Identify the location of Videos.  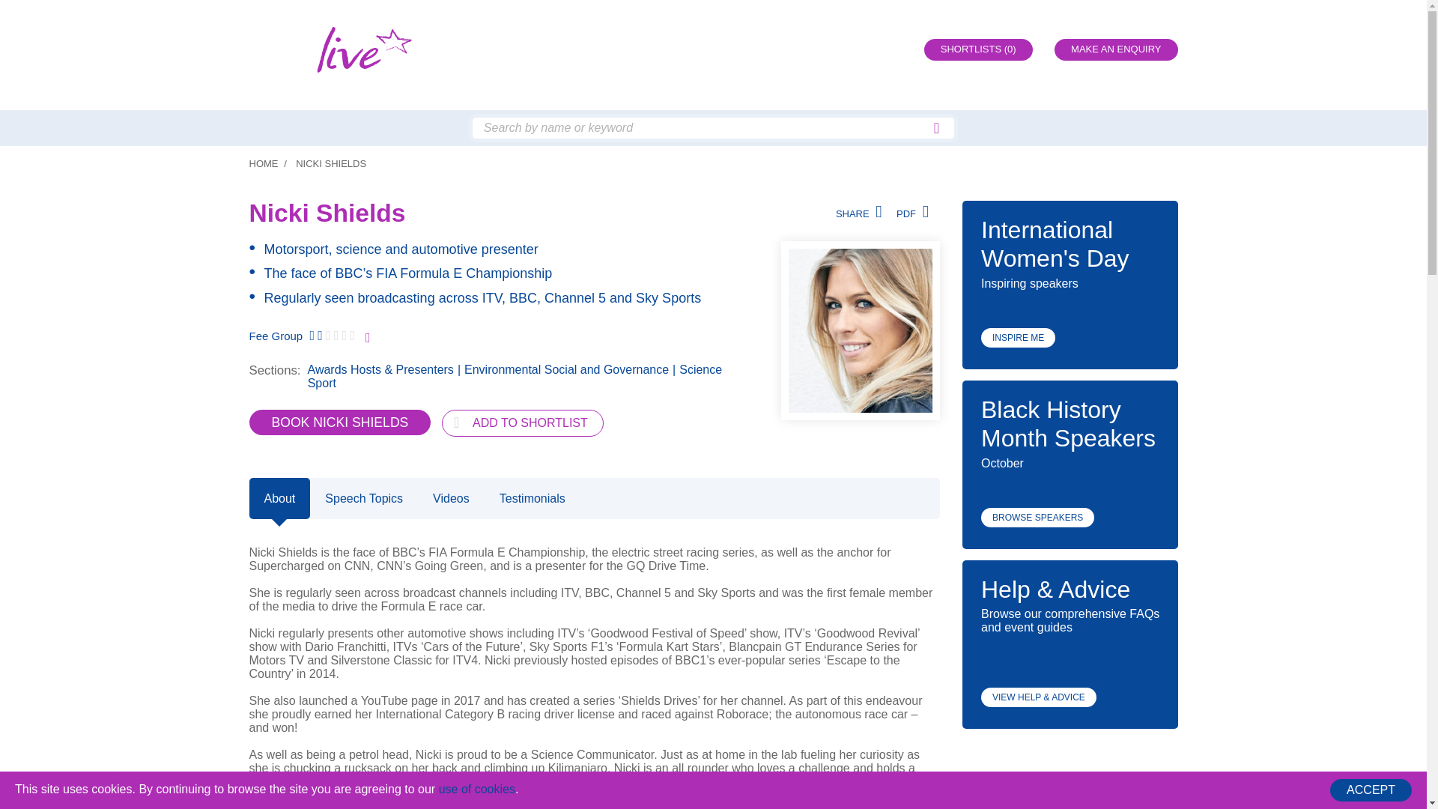
(451, 499).